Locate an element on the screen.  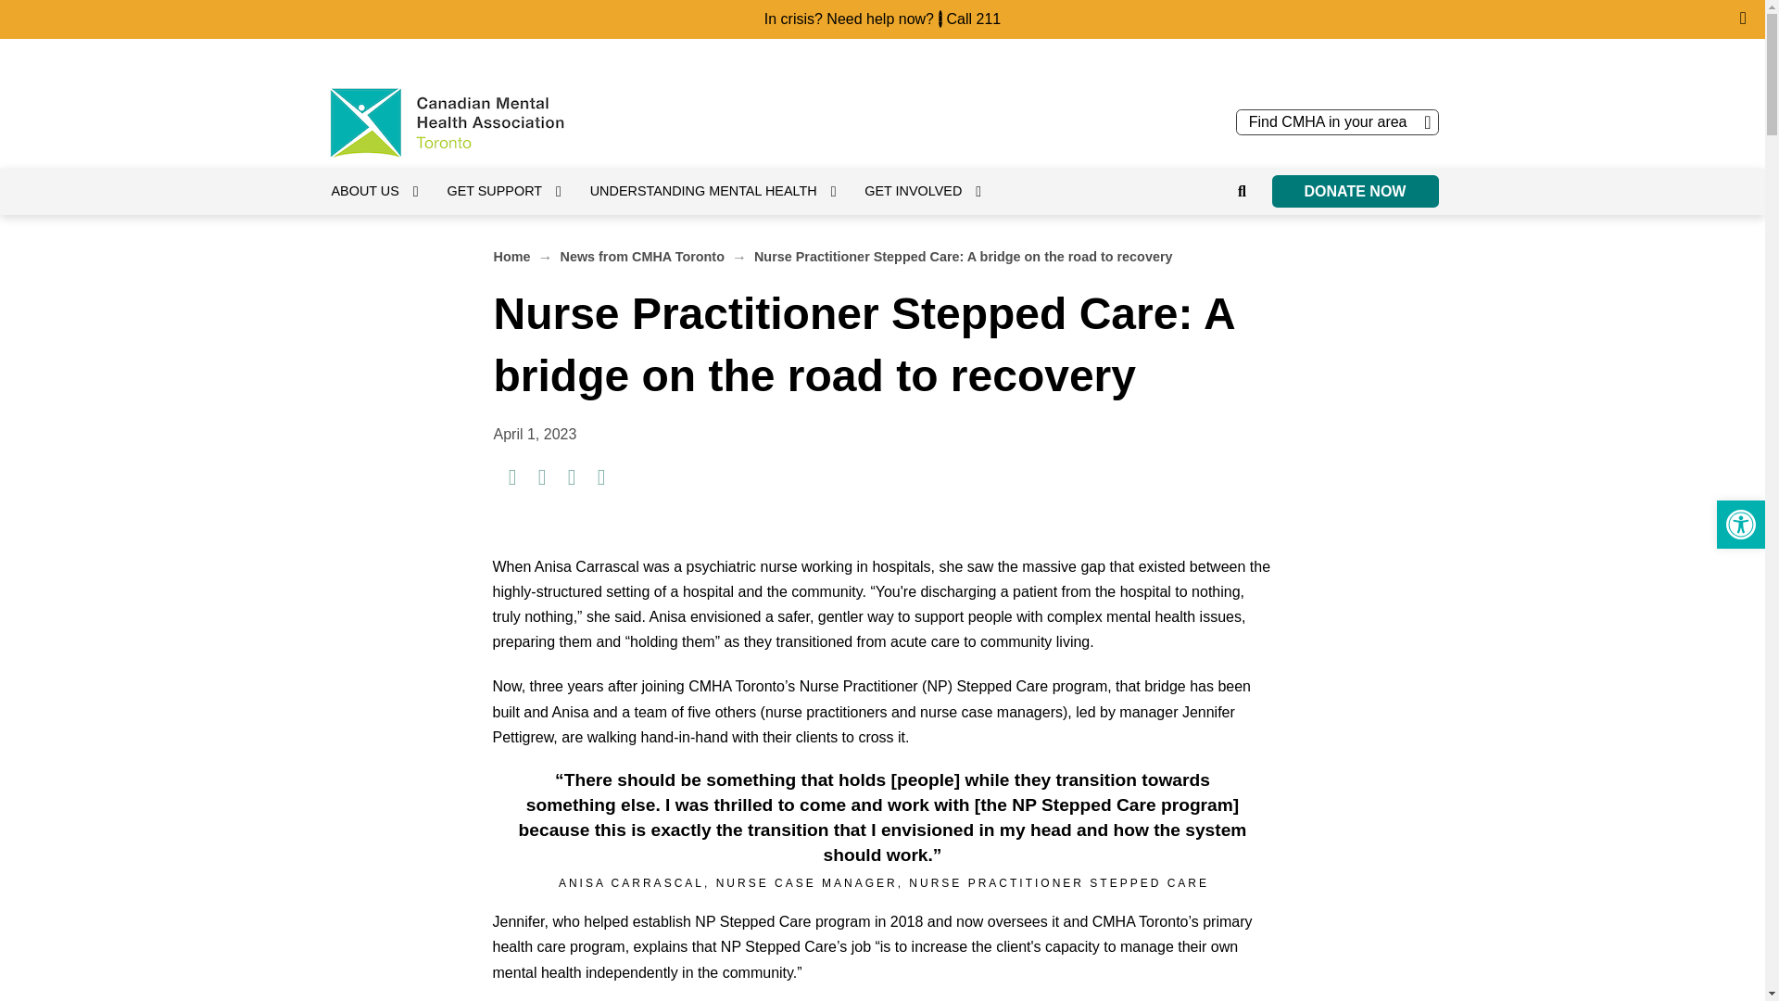
Accessibility Tools is located at coordinates (973, 19).